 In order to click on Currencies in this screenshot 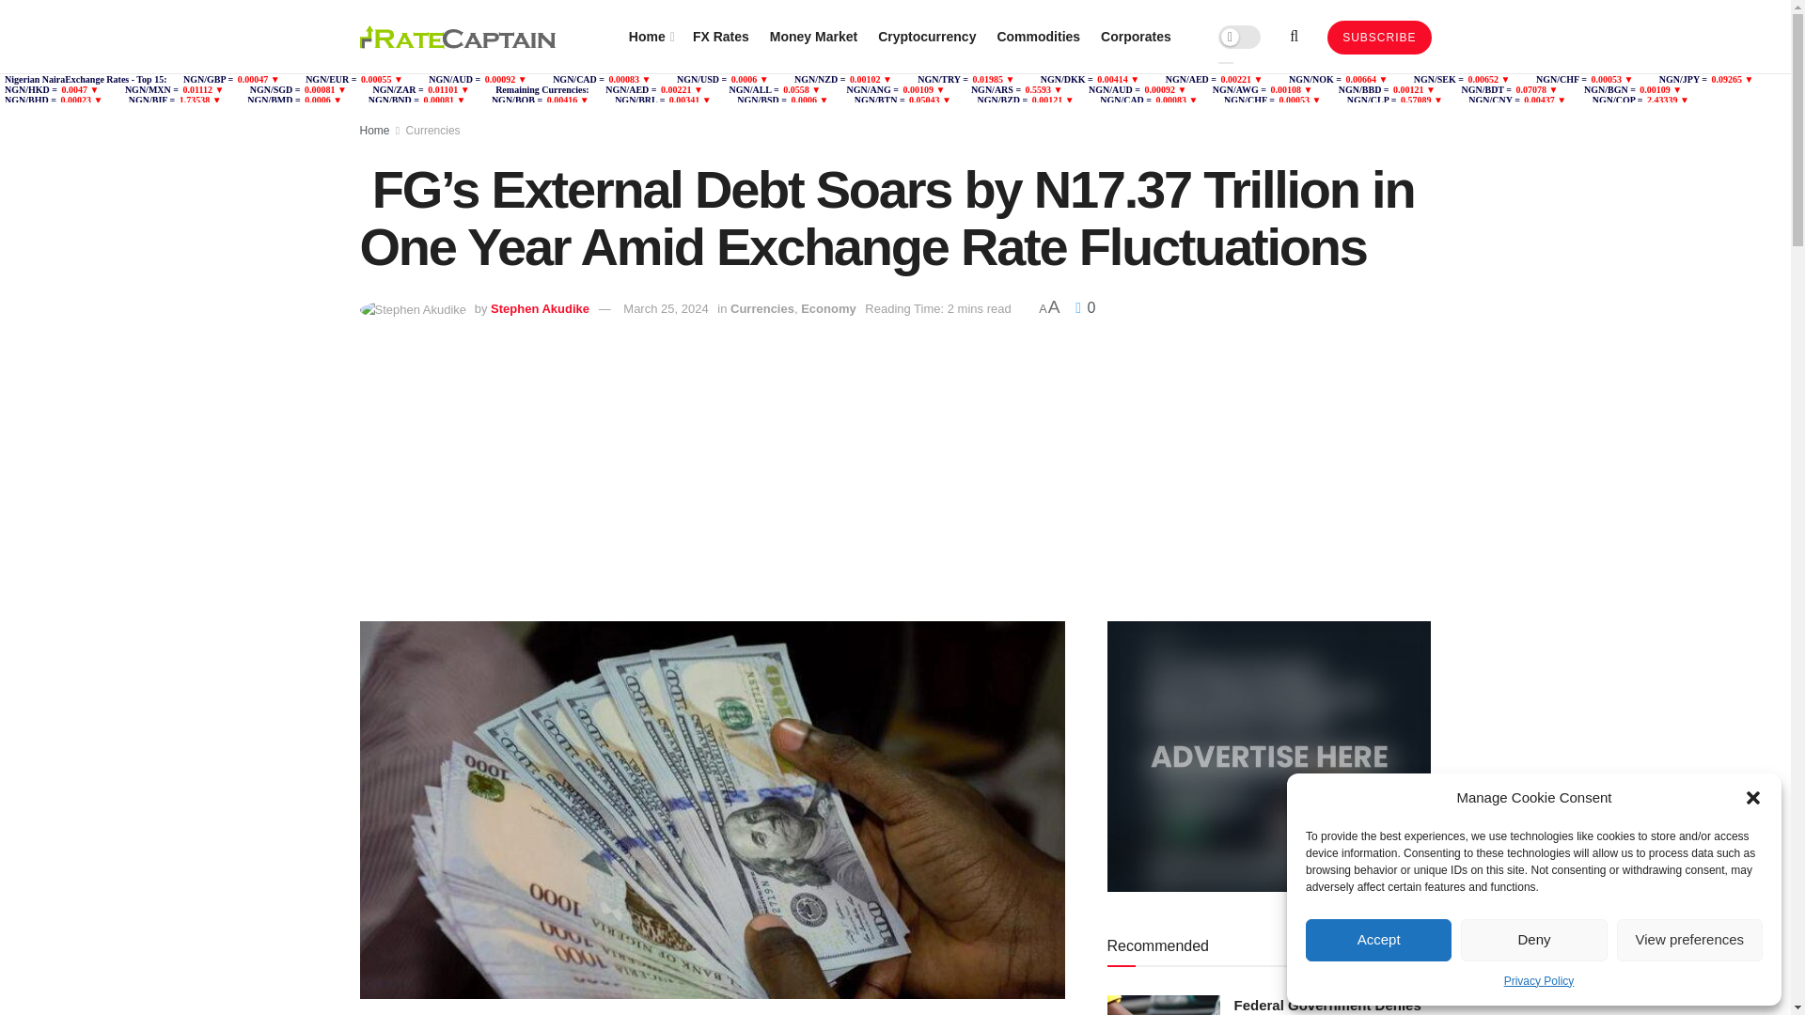, I will do `click(432, 130)`.